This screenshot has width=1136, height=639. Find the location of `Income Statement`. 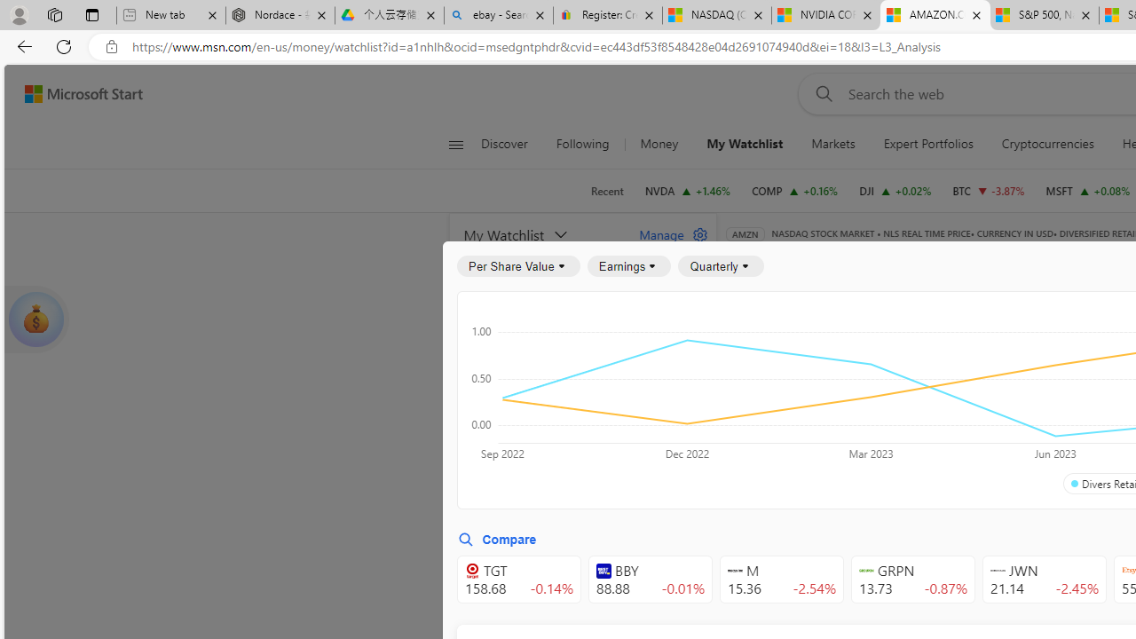

Income Statement is located at coordinates (859, 348).